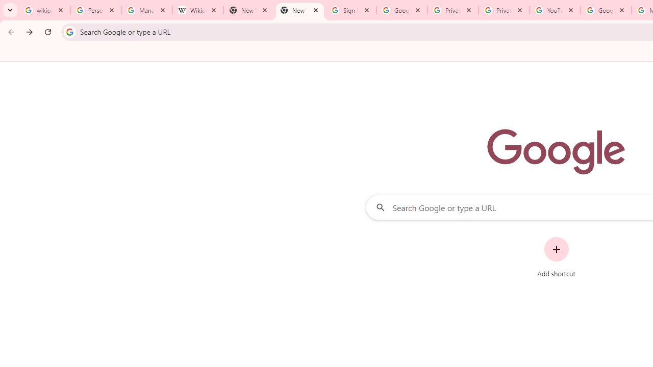 This screenshot has height=367, width=653. Describe the element at coordinates (96, 10) in the screenshot. I see `Personalization & Google Search results - Google Search Help` at that location.